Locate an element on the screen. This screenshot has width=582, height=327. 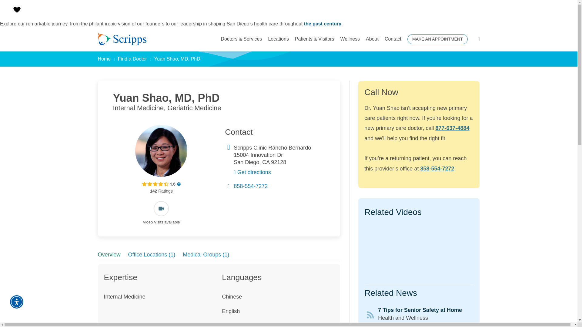
858-554-7272 is located at coordinates (251, 186).